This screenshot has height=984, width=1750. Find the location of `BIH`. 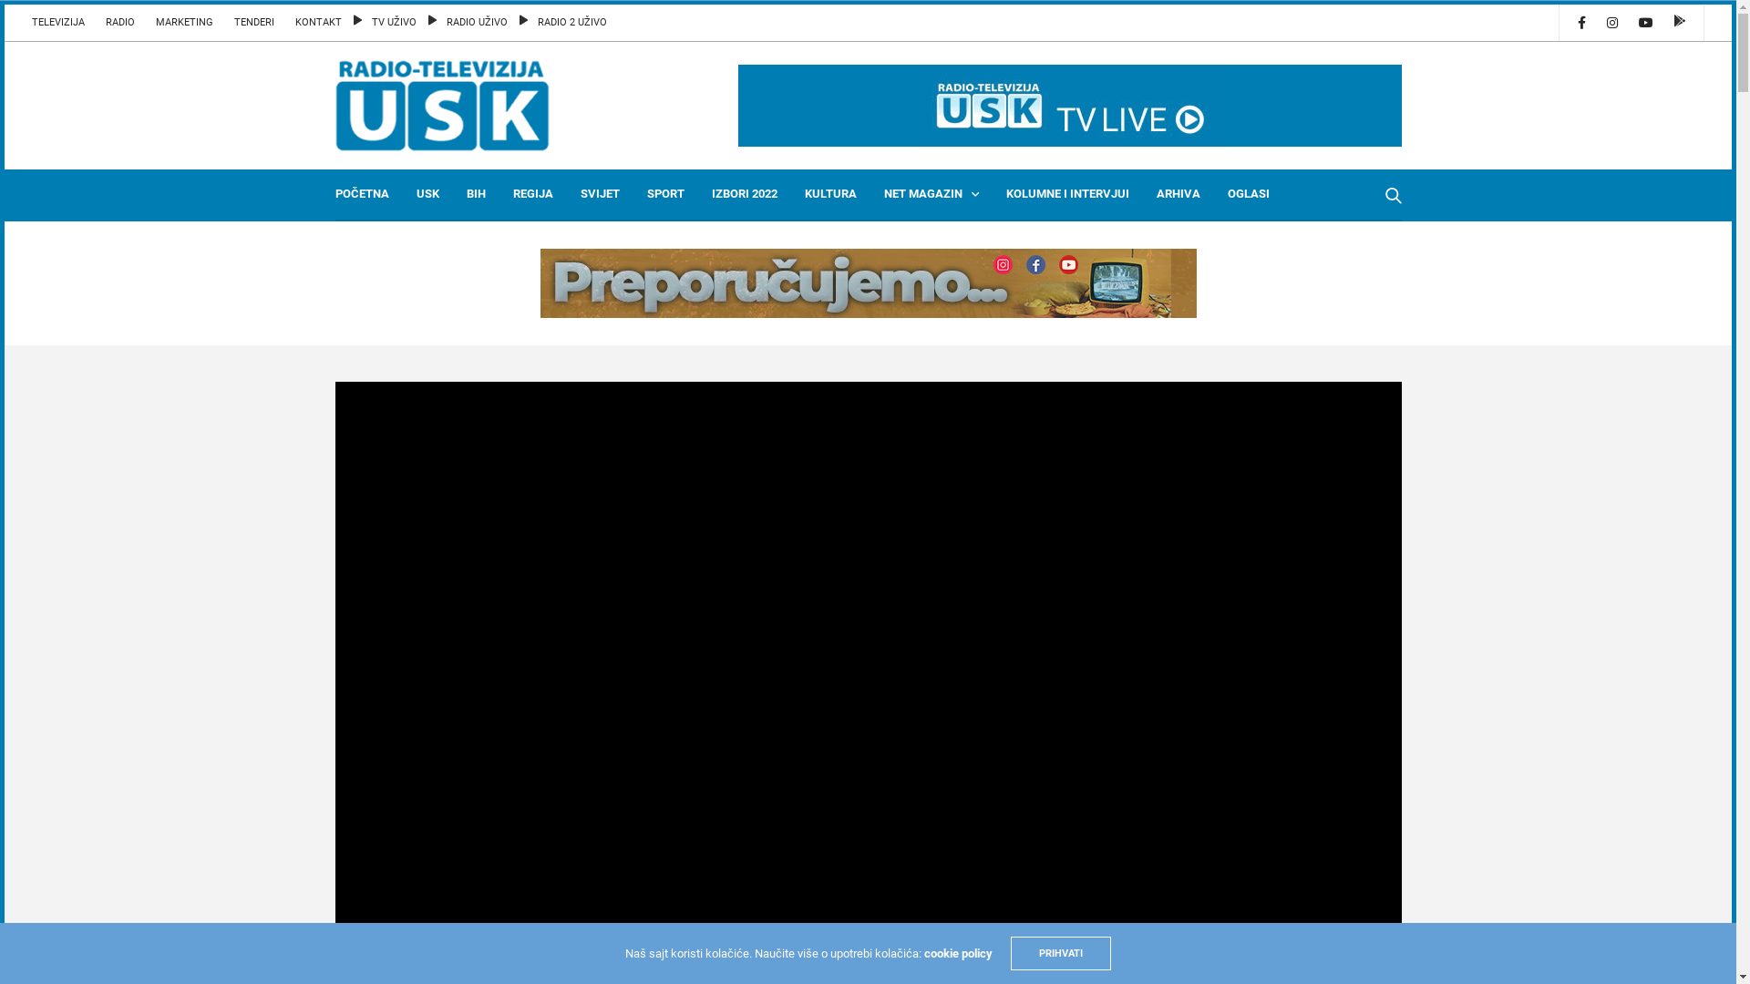

BIH is located at coordinates (476, 195).